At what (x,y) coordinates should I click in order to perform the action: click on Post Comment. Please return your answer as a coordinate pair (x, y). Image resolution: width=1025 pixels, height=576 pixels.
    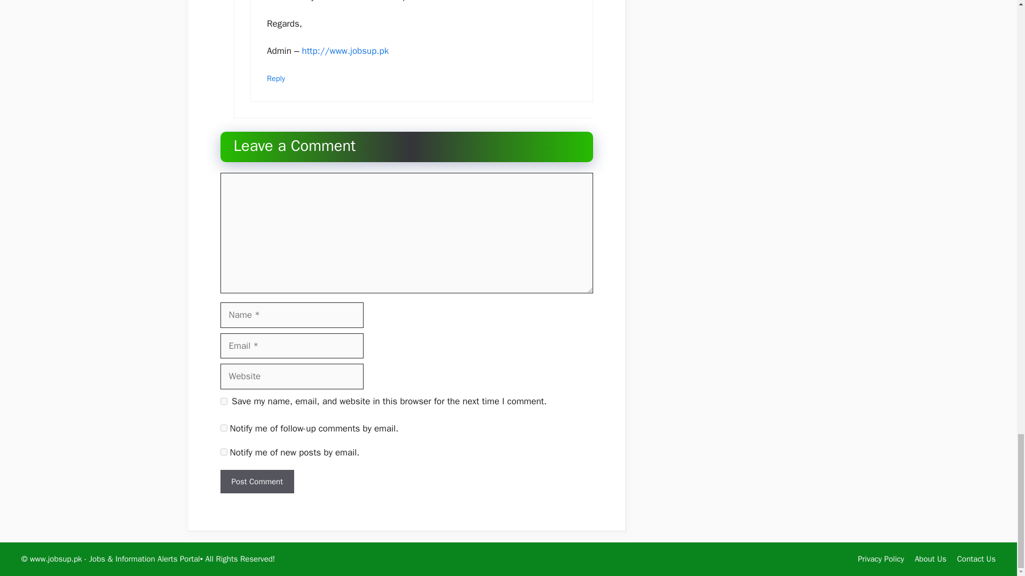
    Looking at the image, I should click on (256, 482).